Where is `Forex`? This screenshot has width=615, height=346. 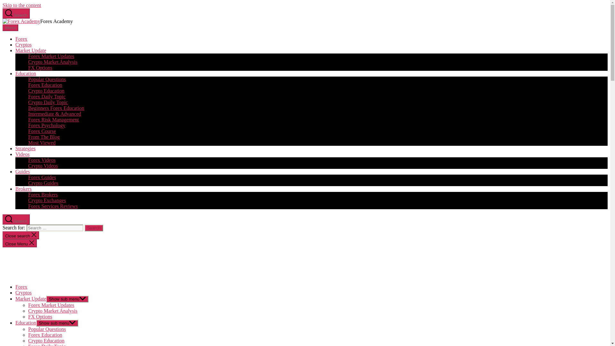
Forex is located at coordinates (21, 39).